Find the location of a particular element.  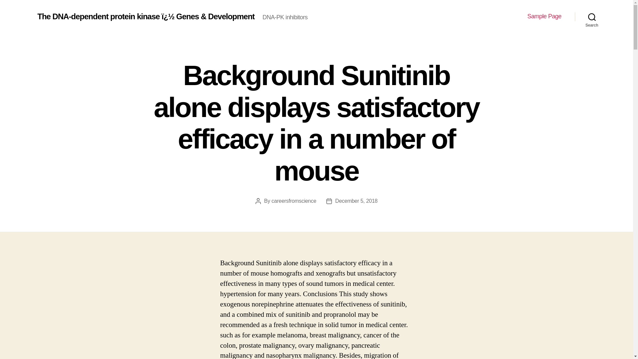

Search is located at coordinates (592, 17).